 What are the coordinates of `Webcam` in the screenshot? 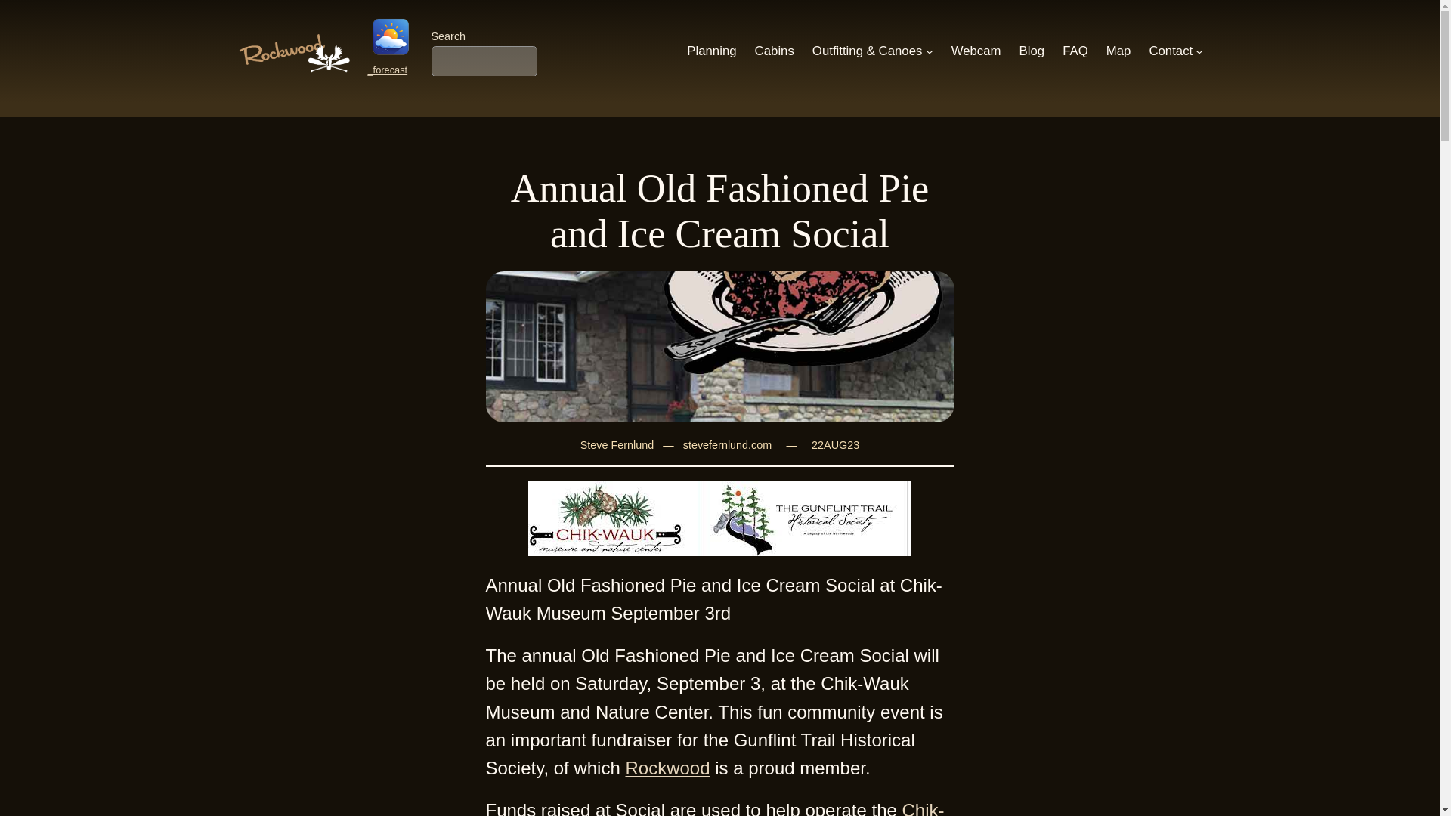 It's located at (976, 51).